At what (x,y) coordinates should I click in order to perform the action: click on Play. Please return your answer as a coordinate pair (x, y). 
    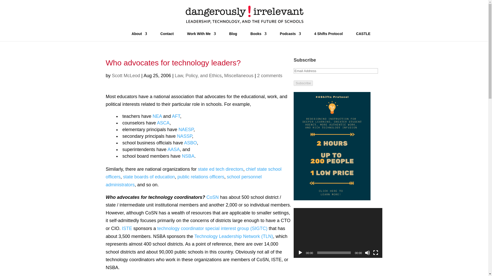
    Looking at the image, I should click on (300, 252).